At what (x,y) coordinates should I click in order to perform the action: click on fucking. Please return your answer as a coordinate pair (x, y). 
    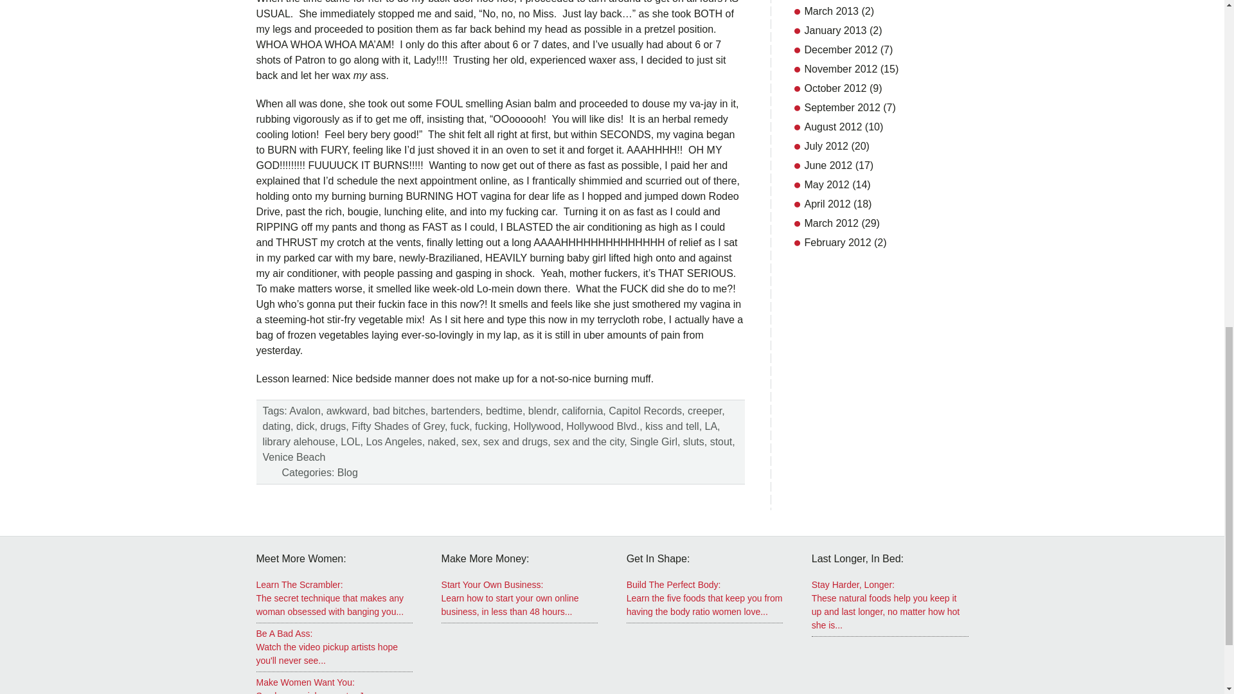
    Looking at the image, I should click on (491, 425).